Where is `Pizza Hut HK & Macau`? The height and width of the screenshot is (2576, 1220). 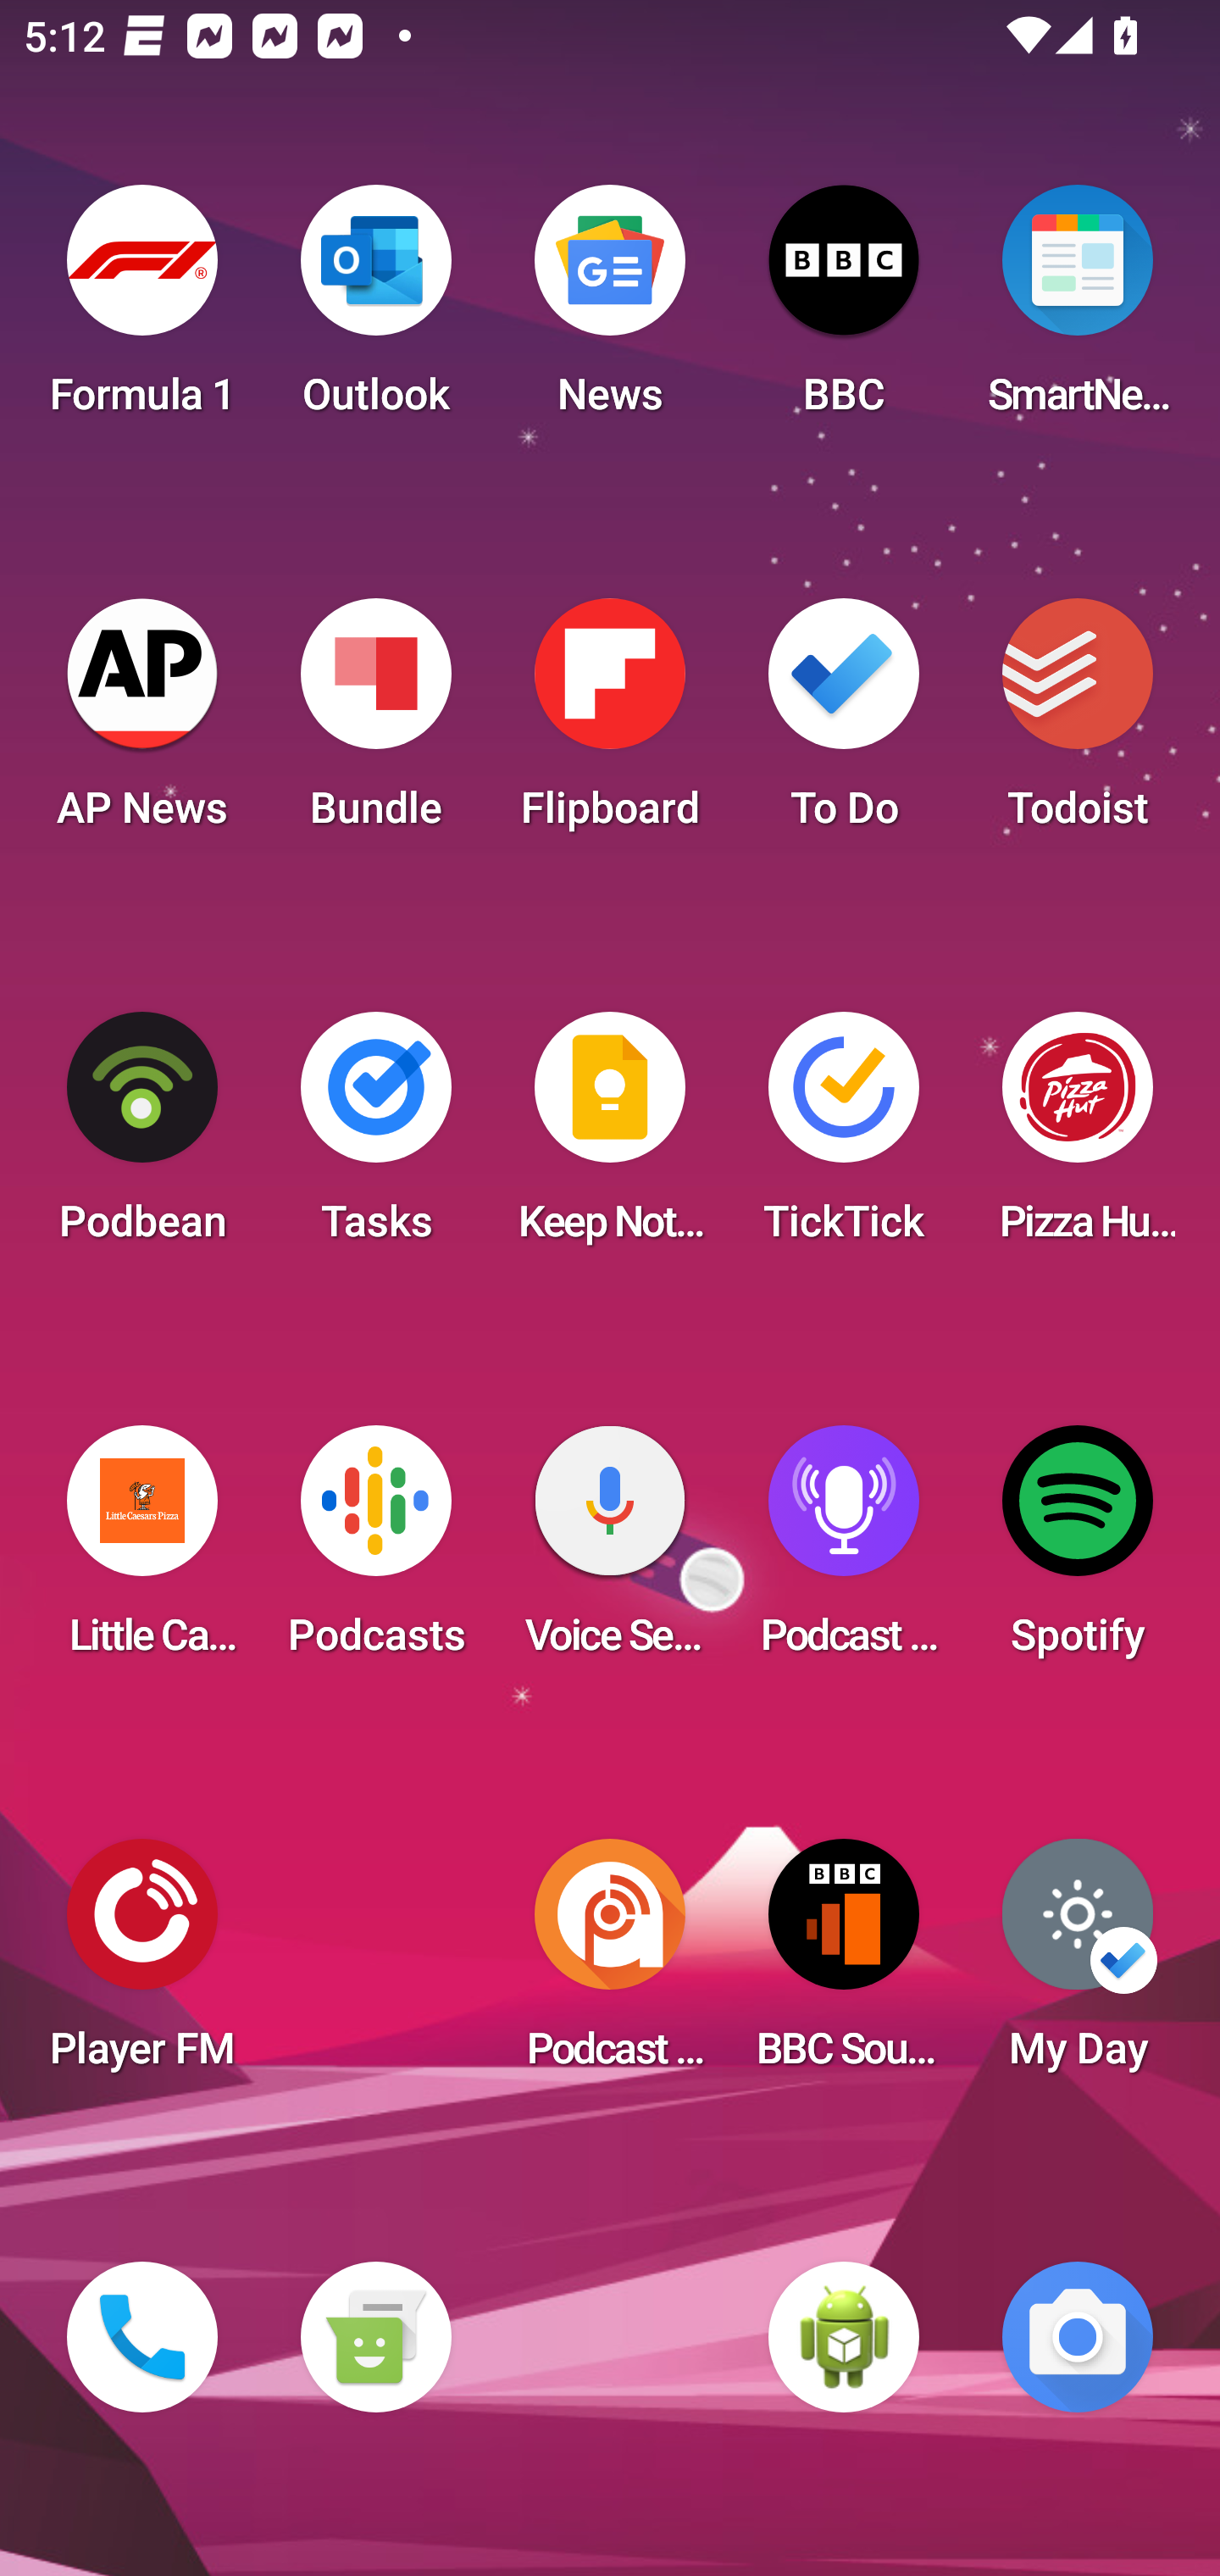 Pizza Hut HK & Macau is located at coordinates (1078, 1137).